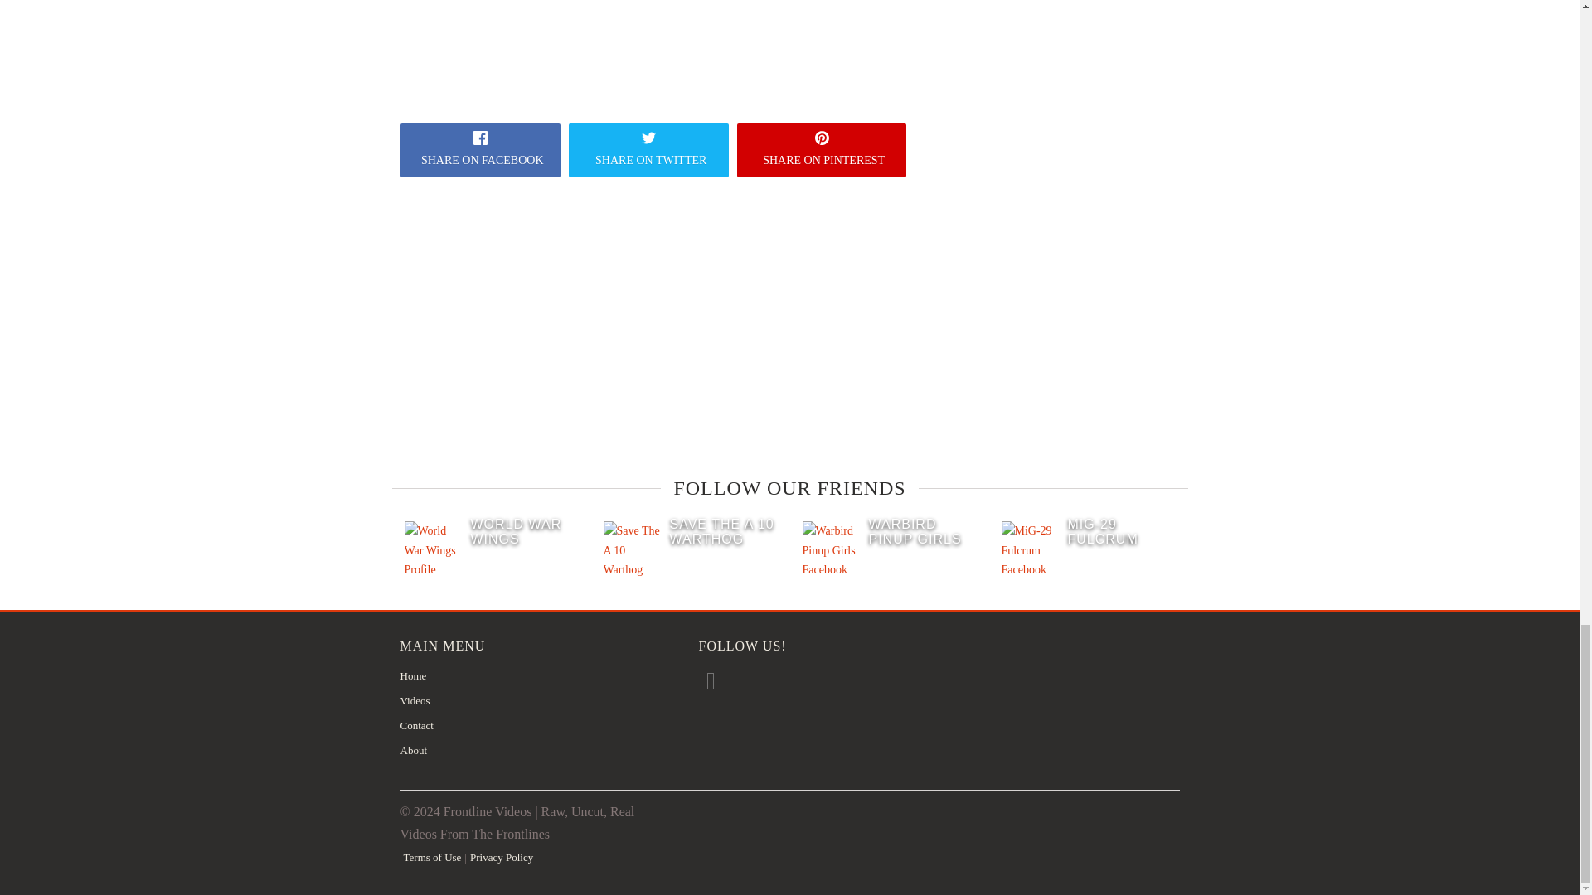  Describe the element at coordinates (713, 681) in the screenshot. I see `Frontline Videos on Facebook` at that location.